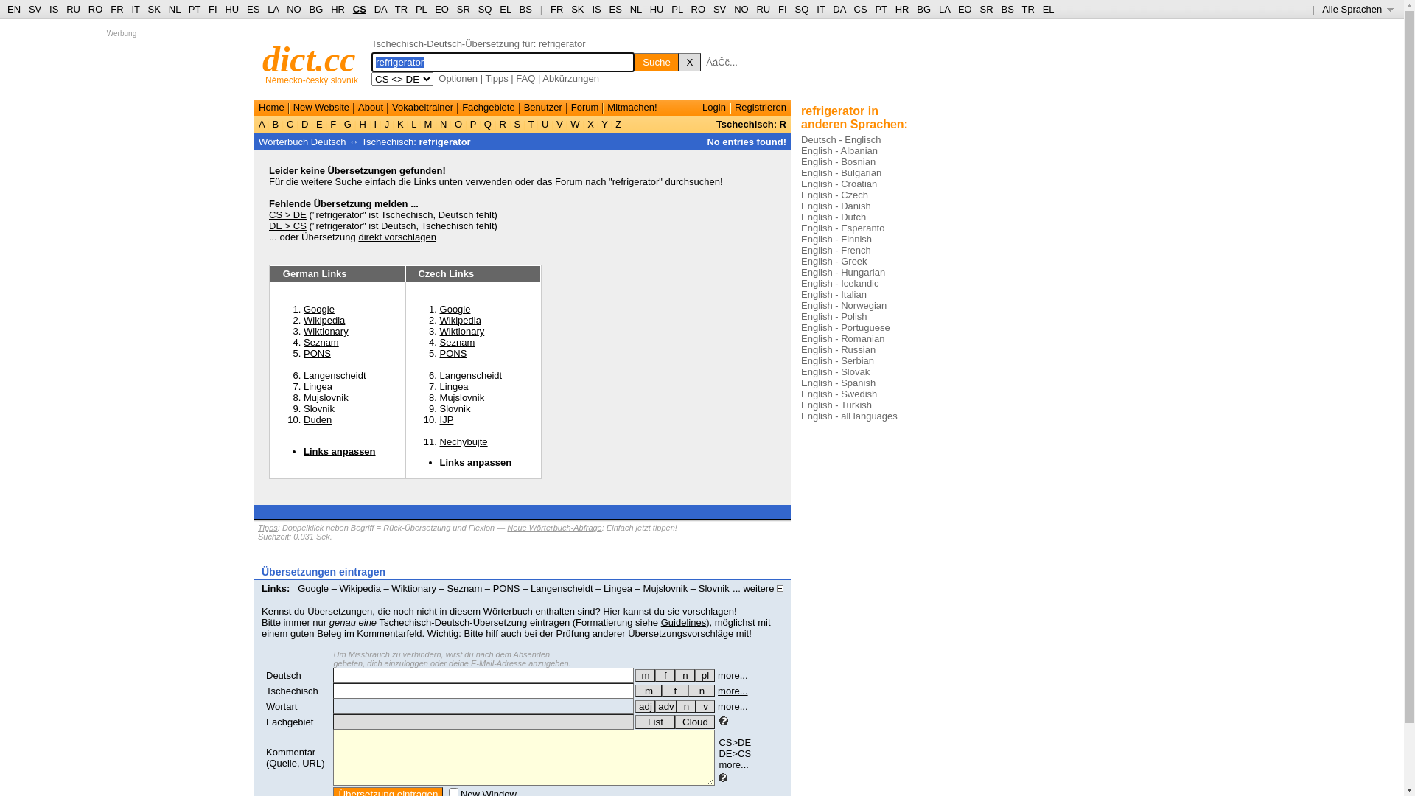  I want to click on English - all languages, so click(849, 416).